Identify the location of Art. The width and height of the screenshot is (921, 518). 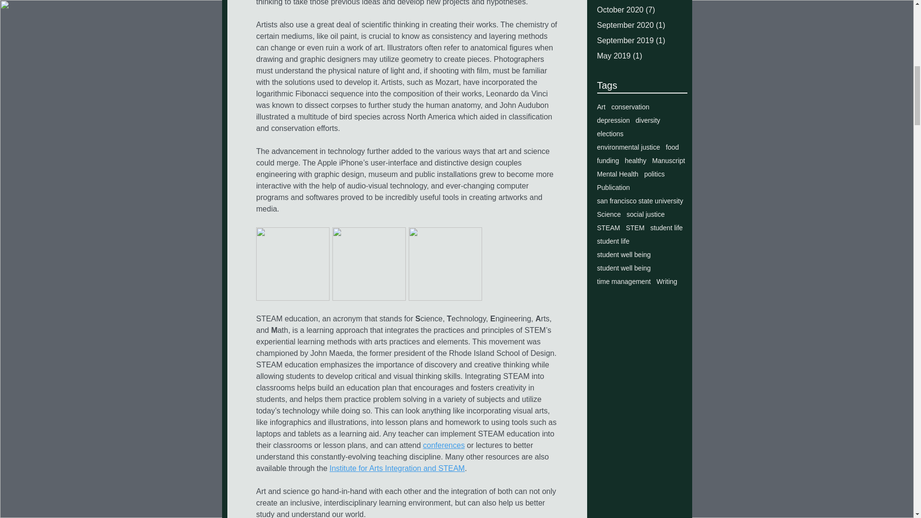
(601, 106).